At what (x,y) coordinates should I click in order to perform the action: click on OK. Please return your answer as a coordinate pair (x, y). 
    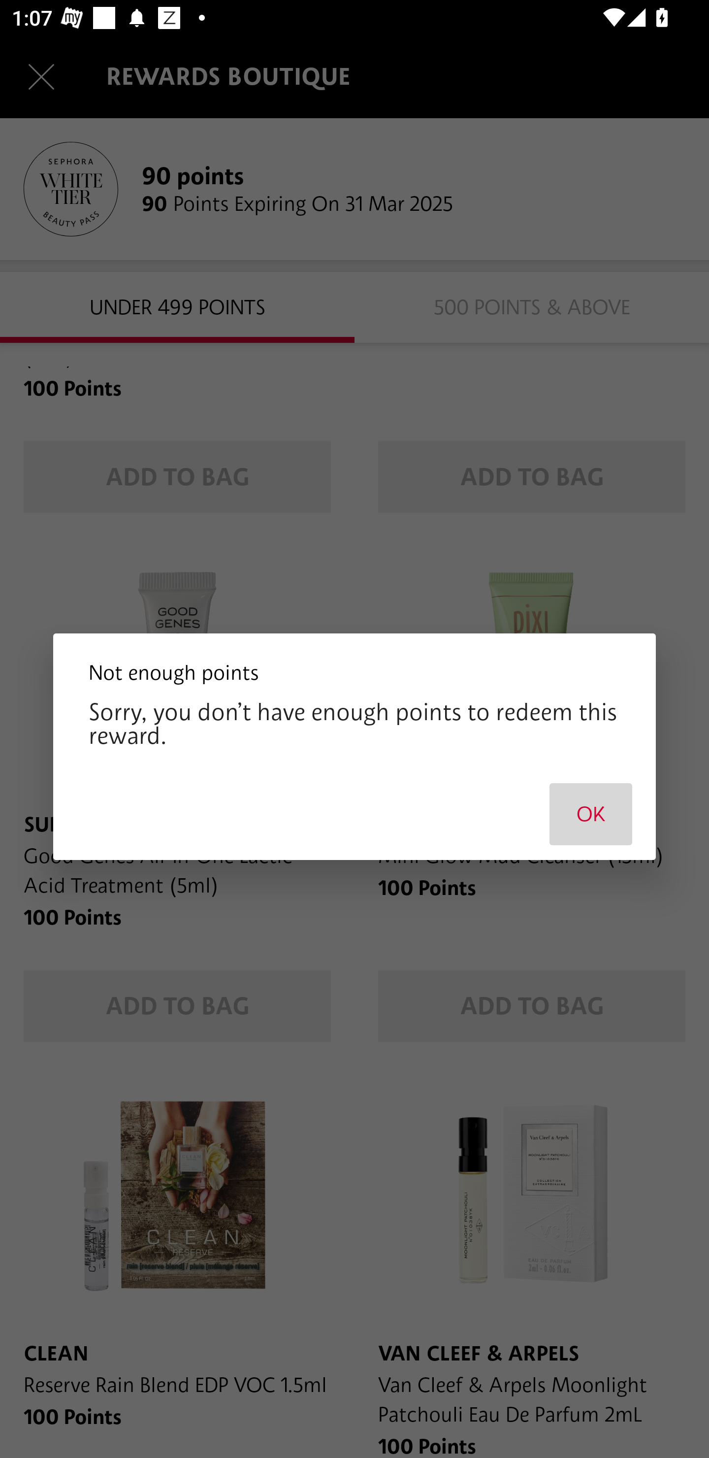
    Looking at the image, I should click on (591, 814).